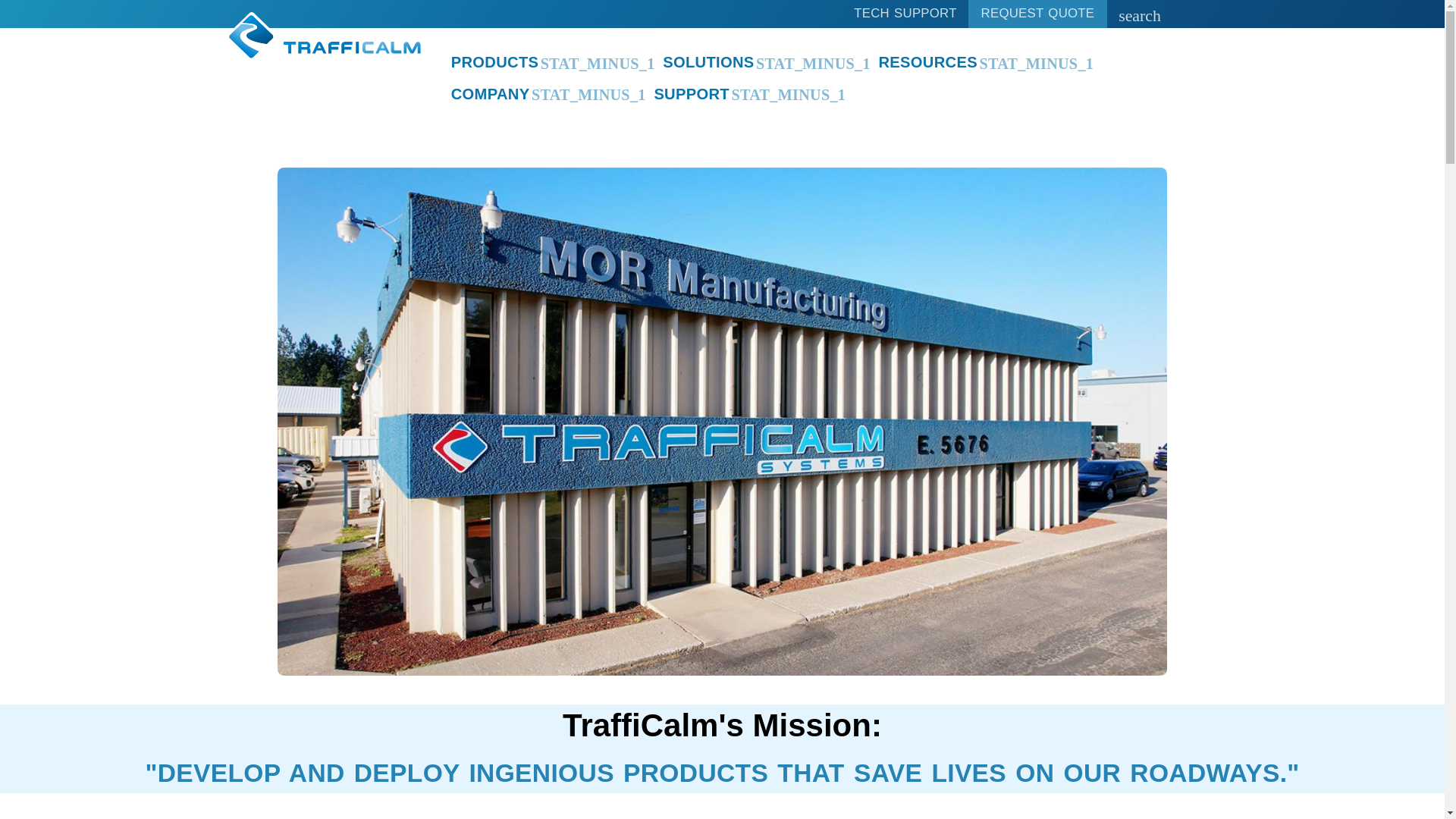 The height and width of the screenshot is (819, 1456). Describe the element at coordinates (905, 14) in the screenshot. I see `TECH SUPPORT` at that location.